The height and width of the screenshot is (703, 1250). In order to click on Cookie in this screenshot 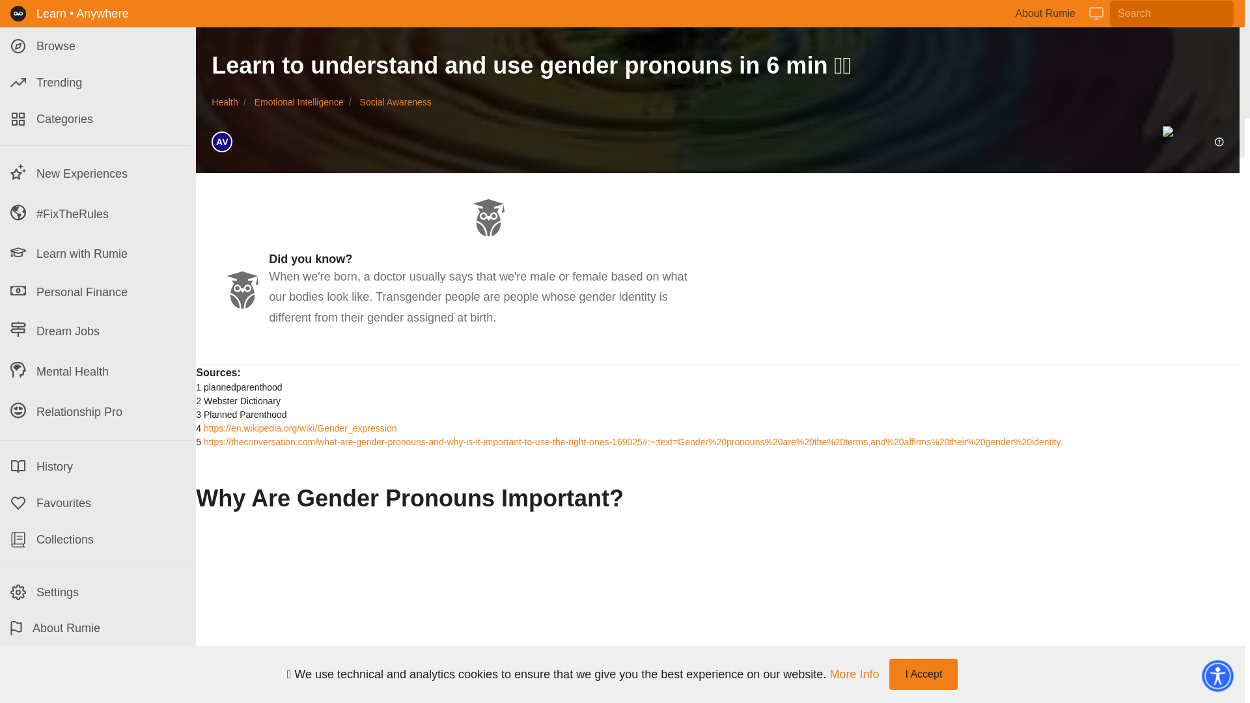, I will do `click(111, 684)`.